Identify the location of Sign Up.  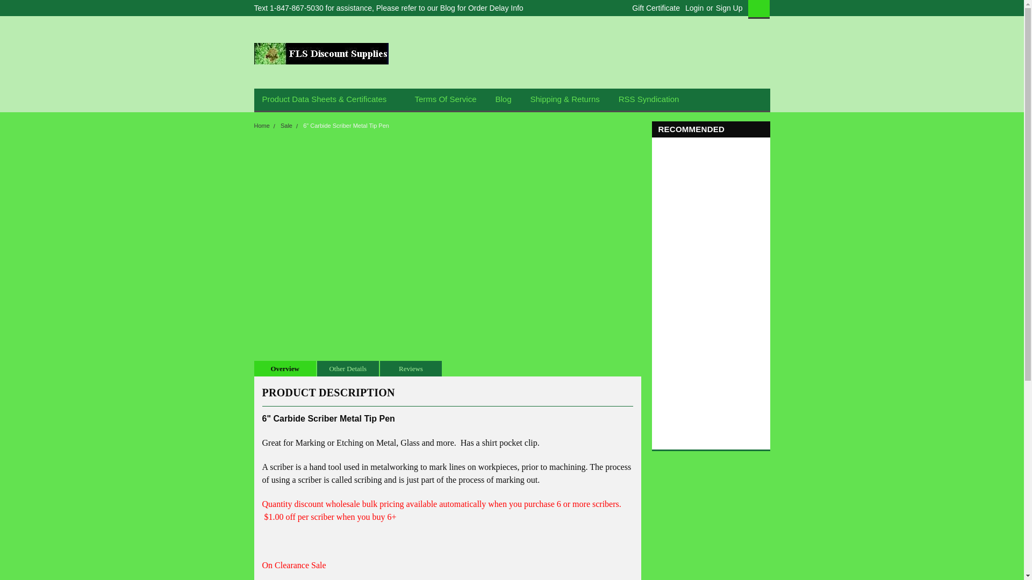
(728, 8).